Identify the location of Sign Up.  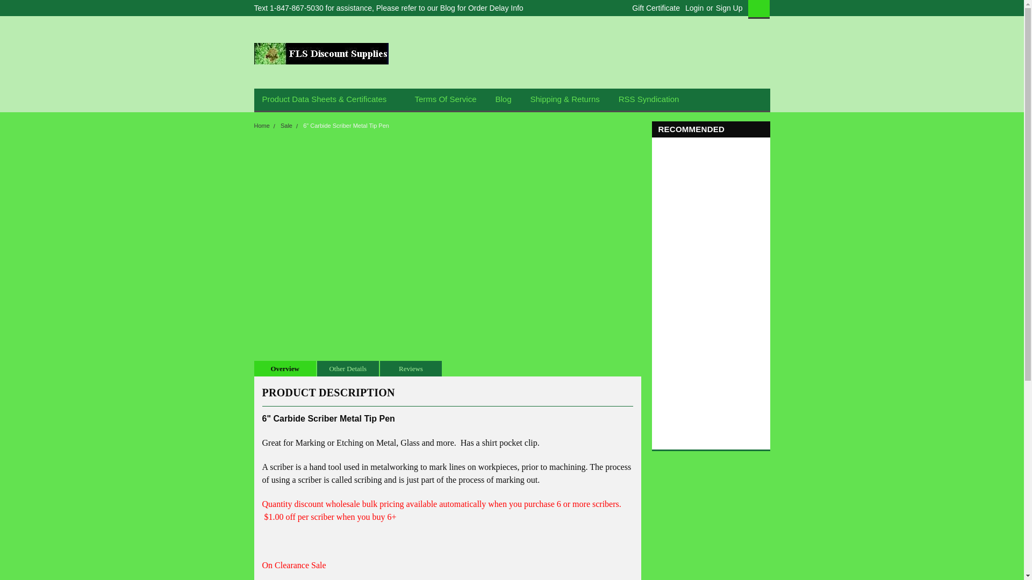
(728, 8).